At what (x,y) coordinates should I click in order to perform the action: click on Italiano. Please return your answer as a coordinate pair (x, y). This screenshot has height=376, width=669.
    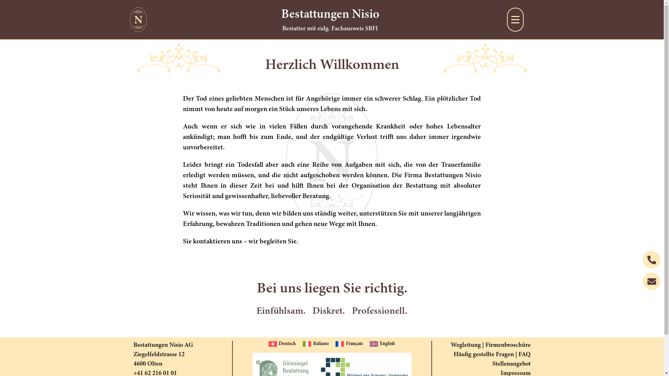
    Looking at the image, I should click on (316, 344).